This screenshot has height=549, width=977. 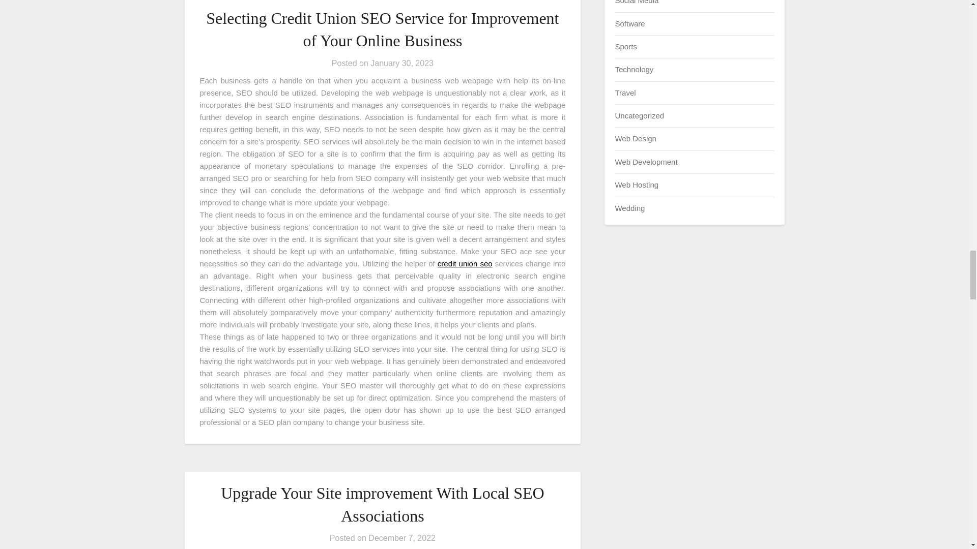 What do you see at coordinates (465, 263) in the screenshot?
I see `credit union seo` at bounding box center [465, 263].